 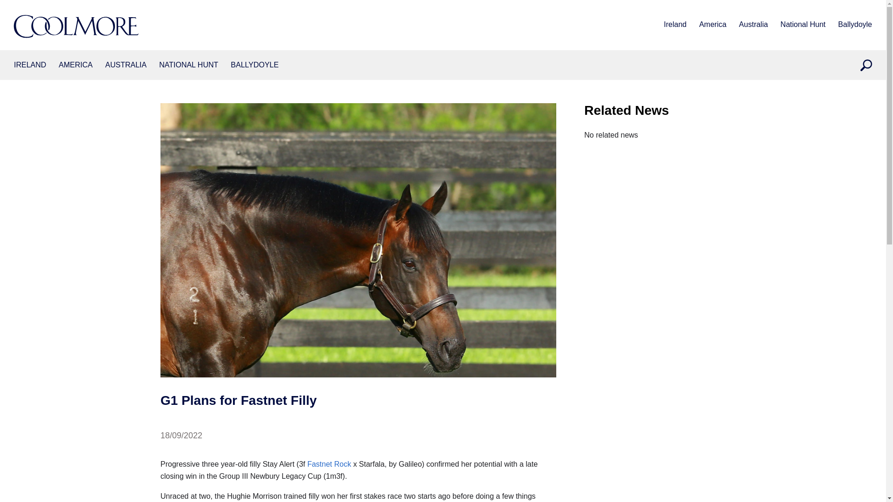 What do you see at coordinates (254, 65) in the screenshot?
I see `BALLYDOYLE` at bounding box center [254, 65].